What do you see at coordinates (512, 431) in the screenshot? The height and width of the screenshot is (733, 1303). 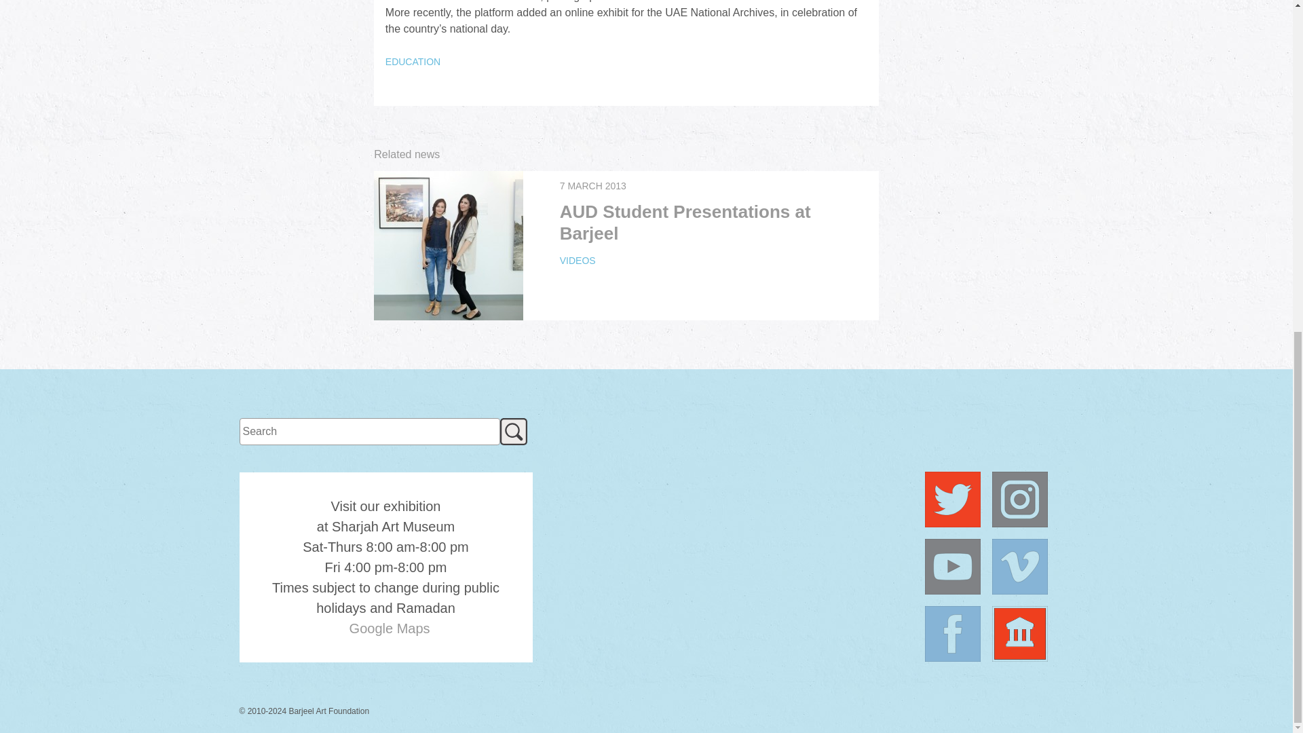 I see `Search` at bounding box center [512, 431].